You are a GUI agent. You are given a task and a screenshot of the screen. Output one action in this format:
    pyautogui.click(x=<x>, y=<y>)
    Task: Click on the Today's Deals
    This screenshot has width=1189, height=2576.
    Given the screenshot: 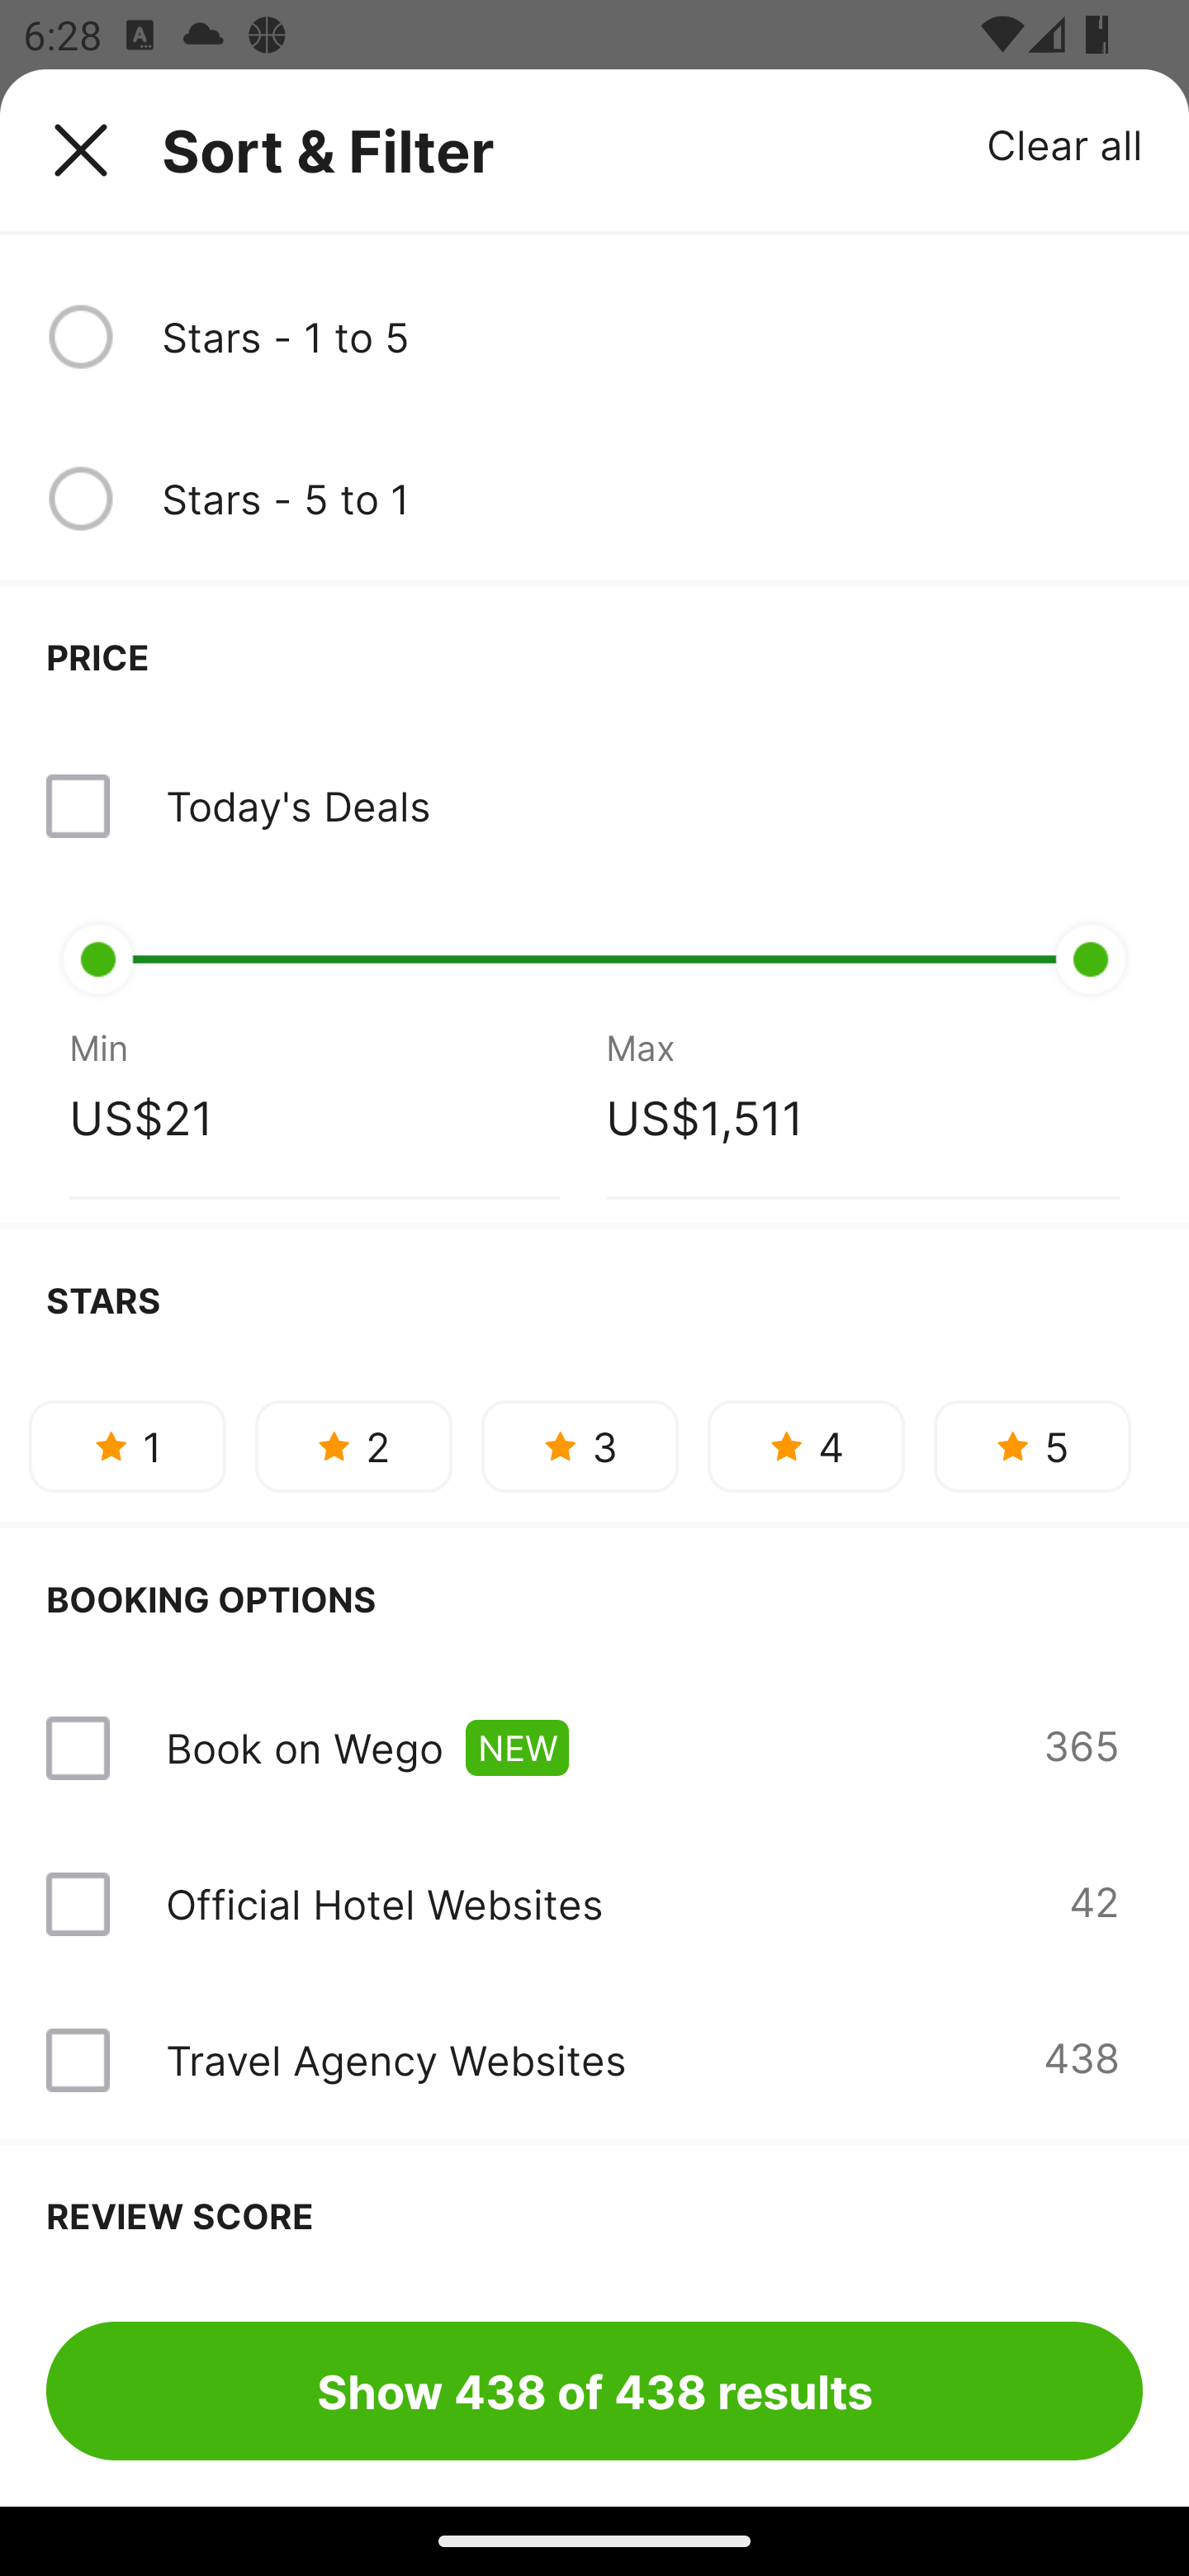 What is the action you would take?
    pyautogui.click(x=297, y=806)
    